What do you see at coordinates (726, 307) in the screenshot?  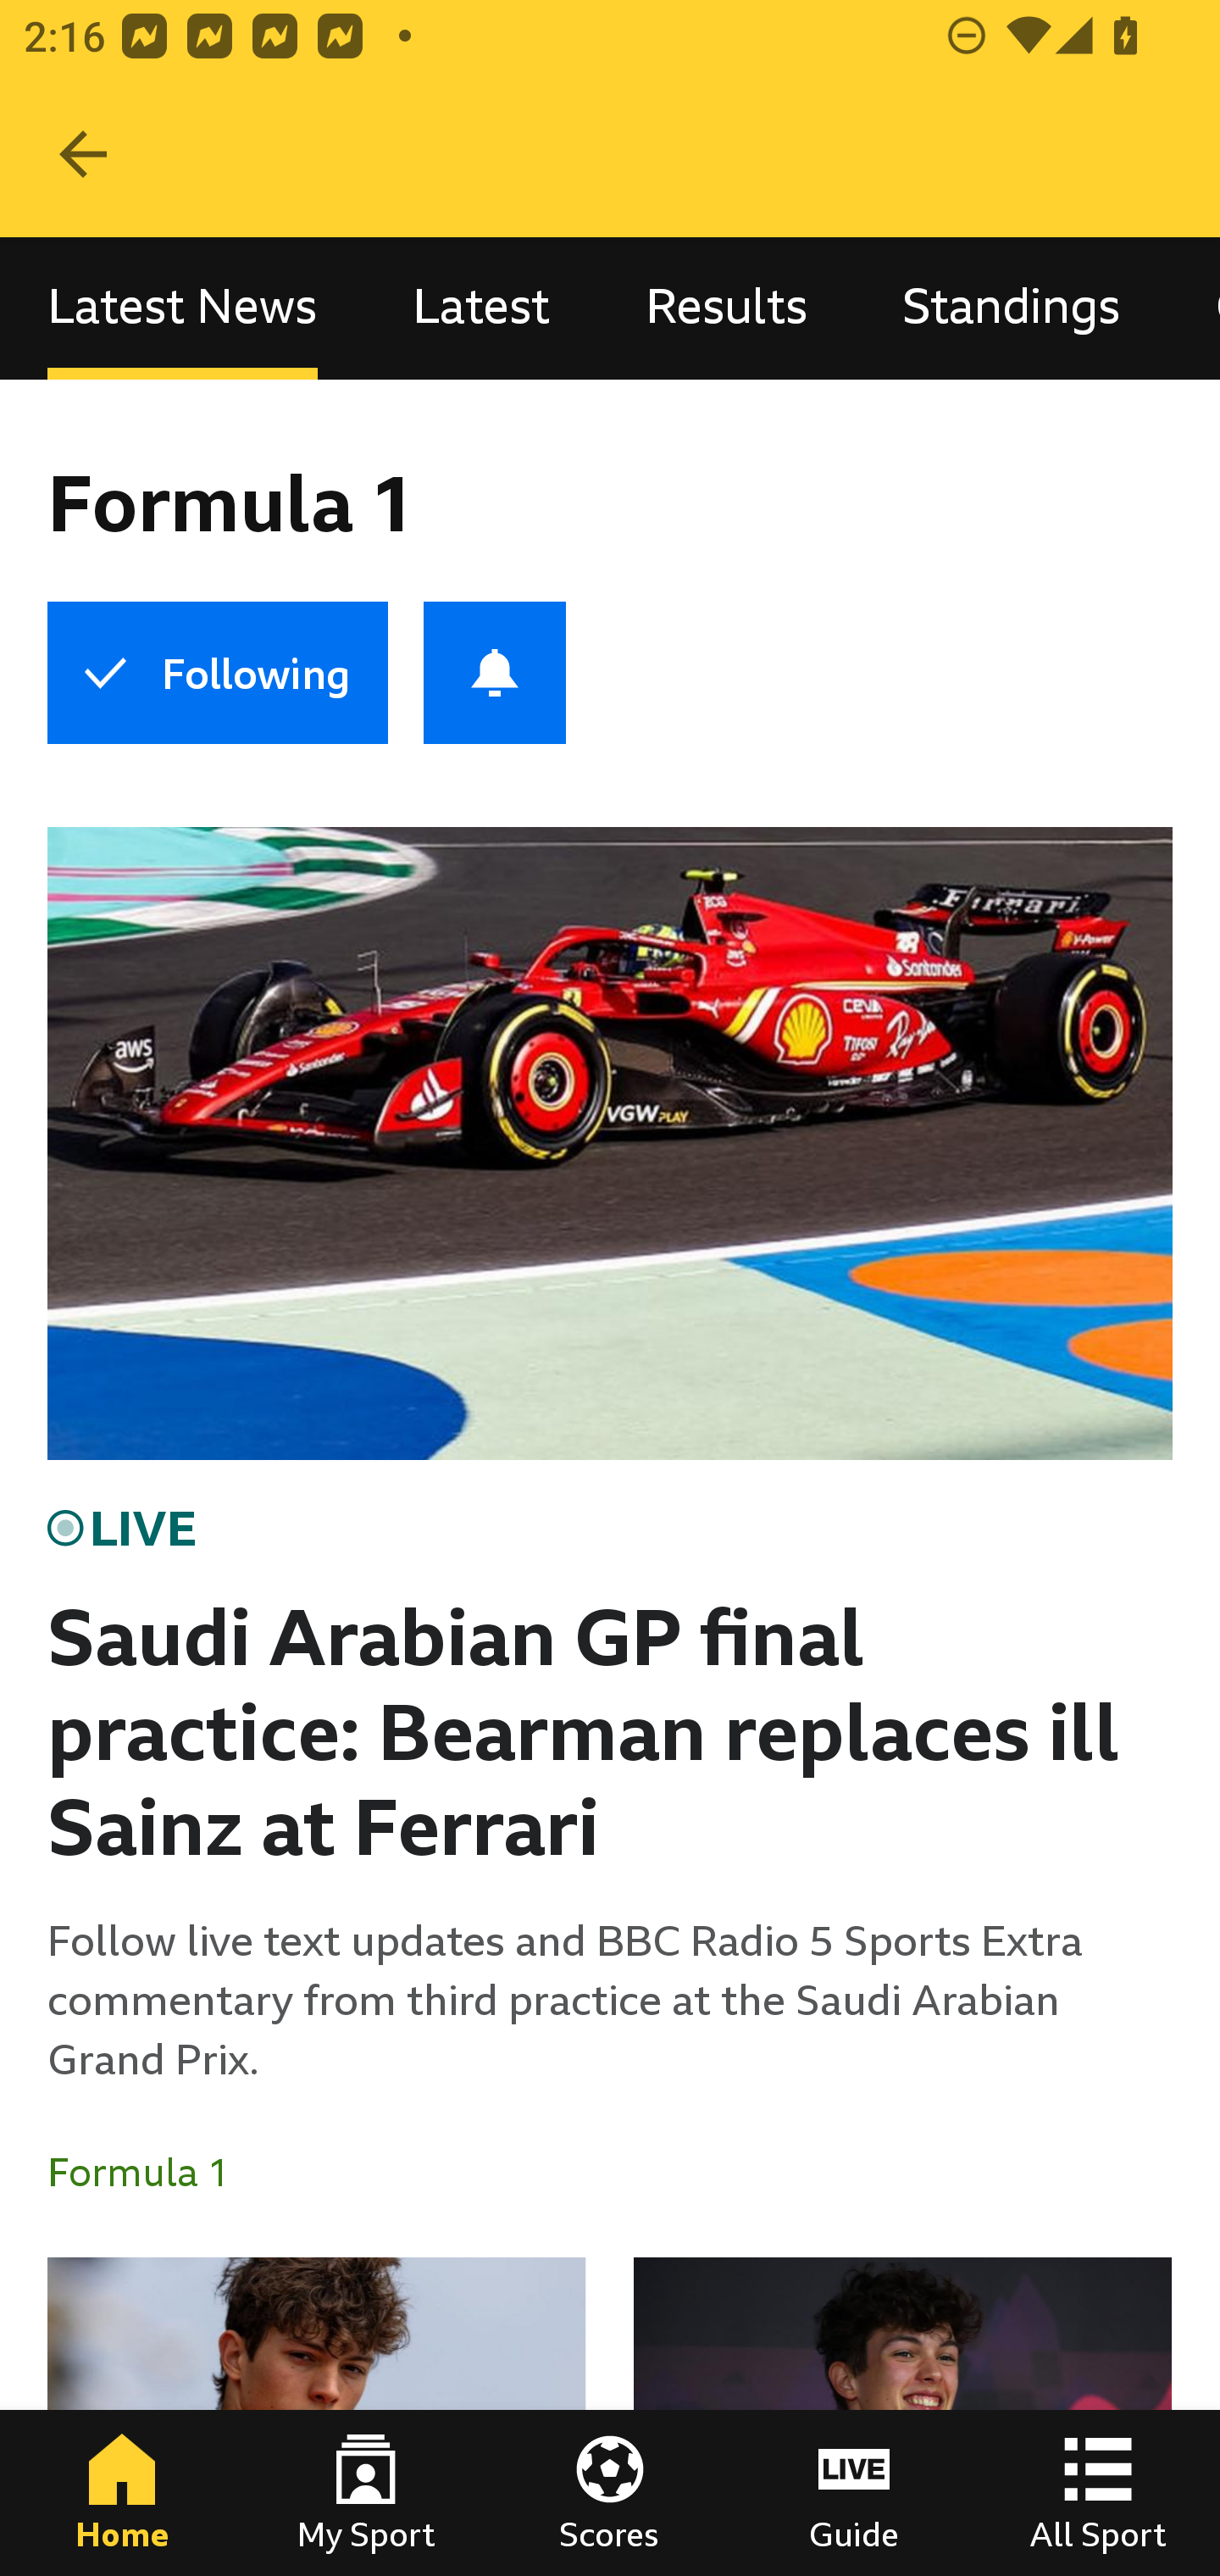 I see `Results` at bounding box center [726, 307].